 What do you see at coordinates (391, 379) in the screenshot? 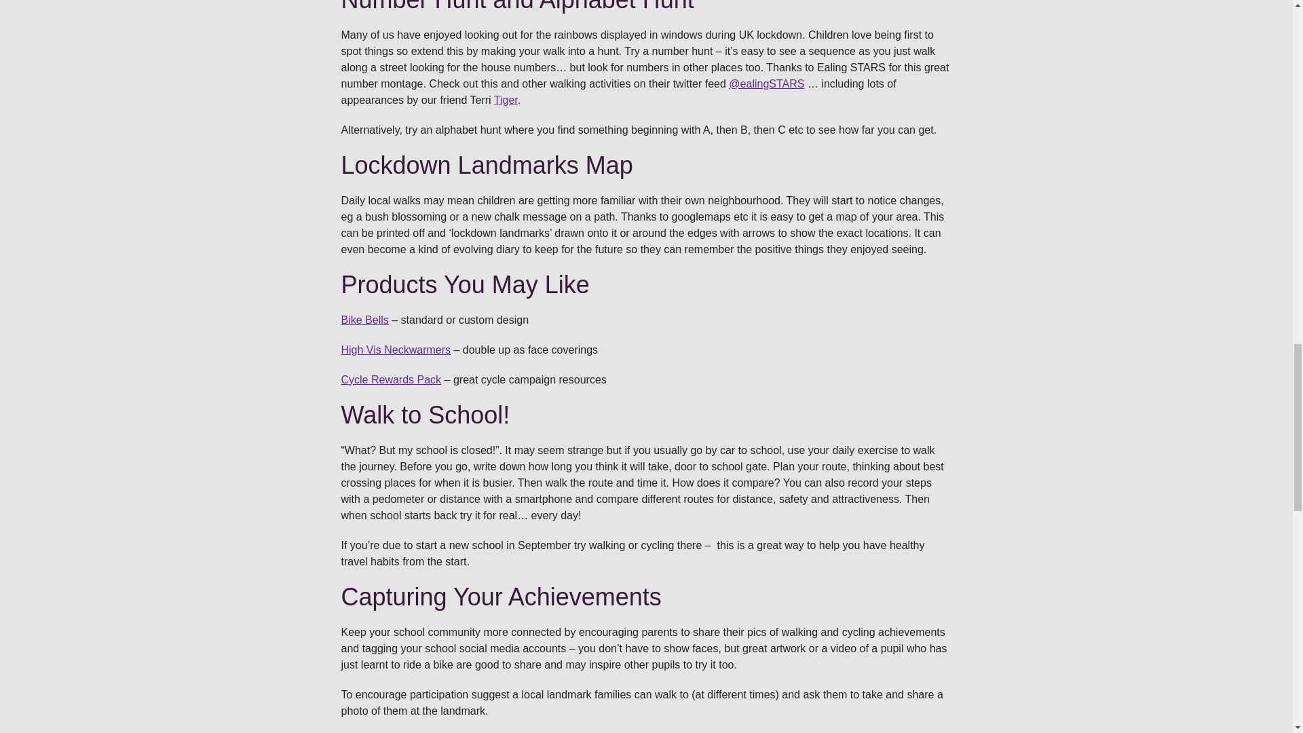
I see `Cycle Rewards Pack` at bounding box center [391, 379].